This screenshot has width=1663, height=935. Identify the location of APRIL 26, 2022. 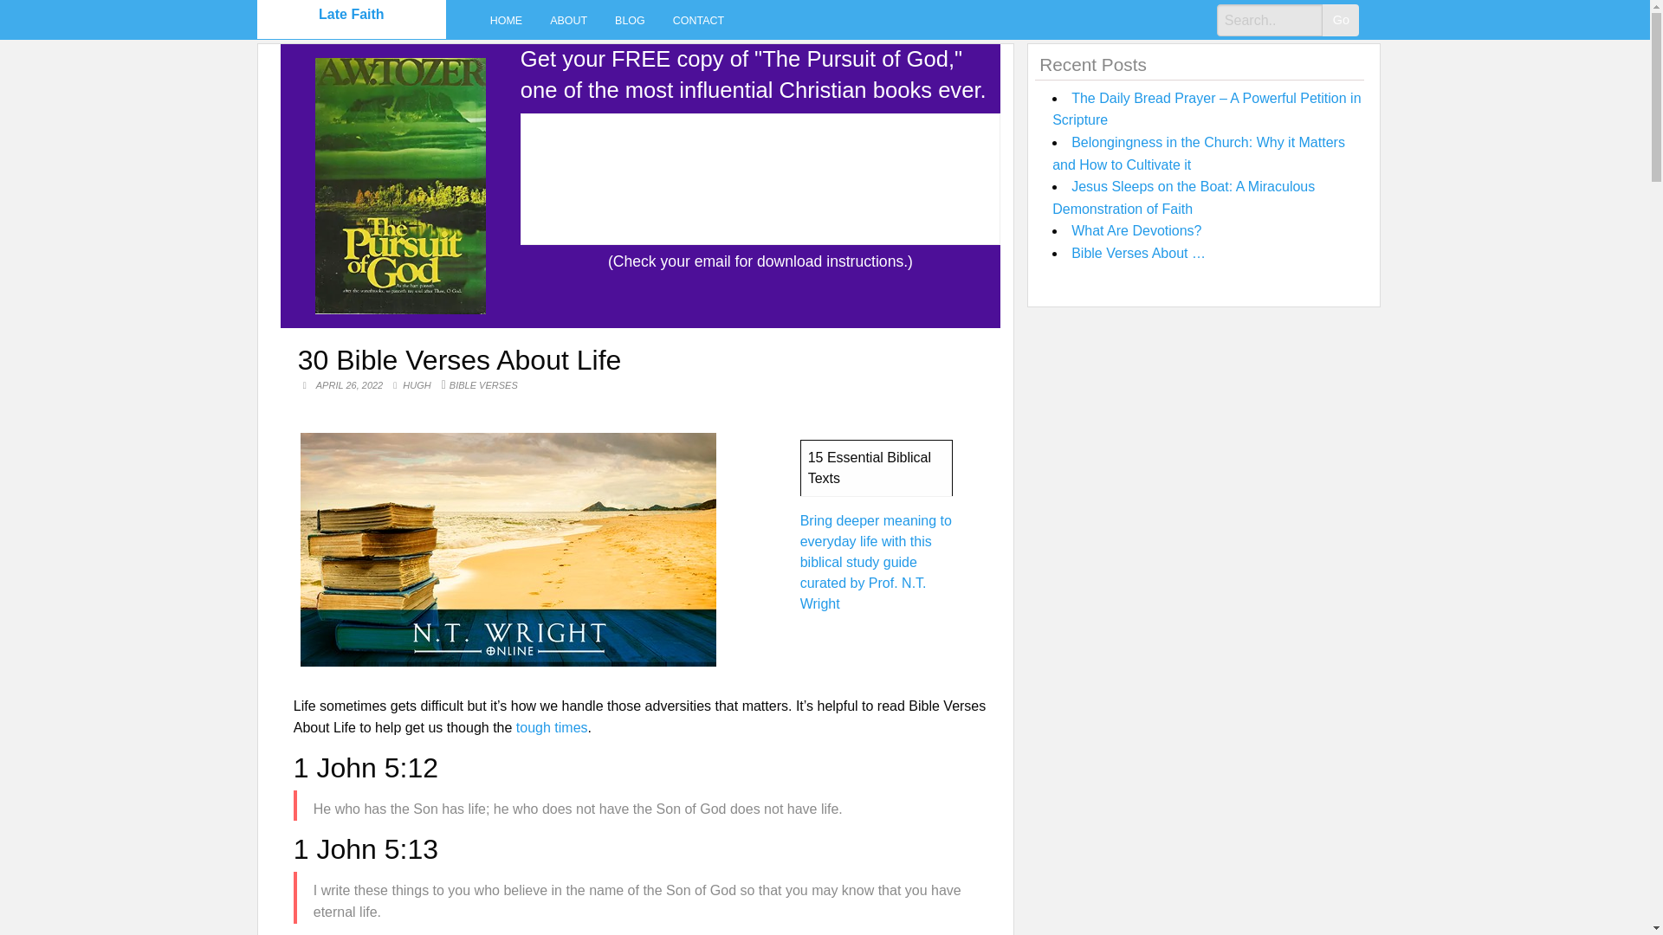
(350, 384).